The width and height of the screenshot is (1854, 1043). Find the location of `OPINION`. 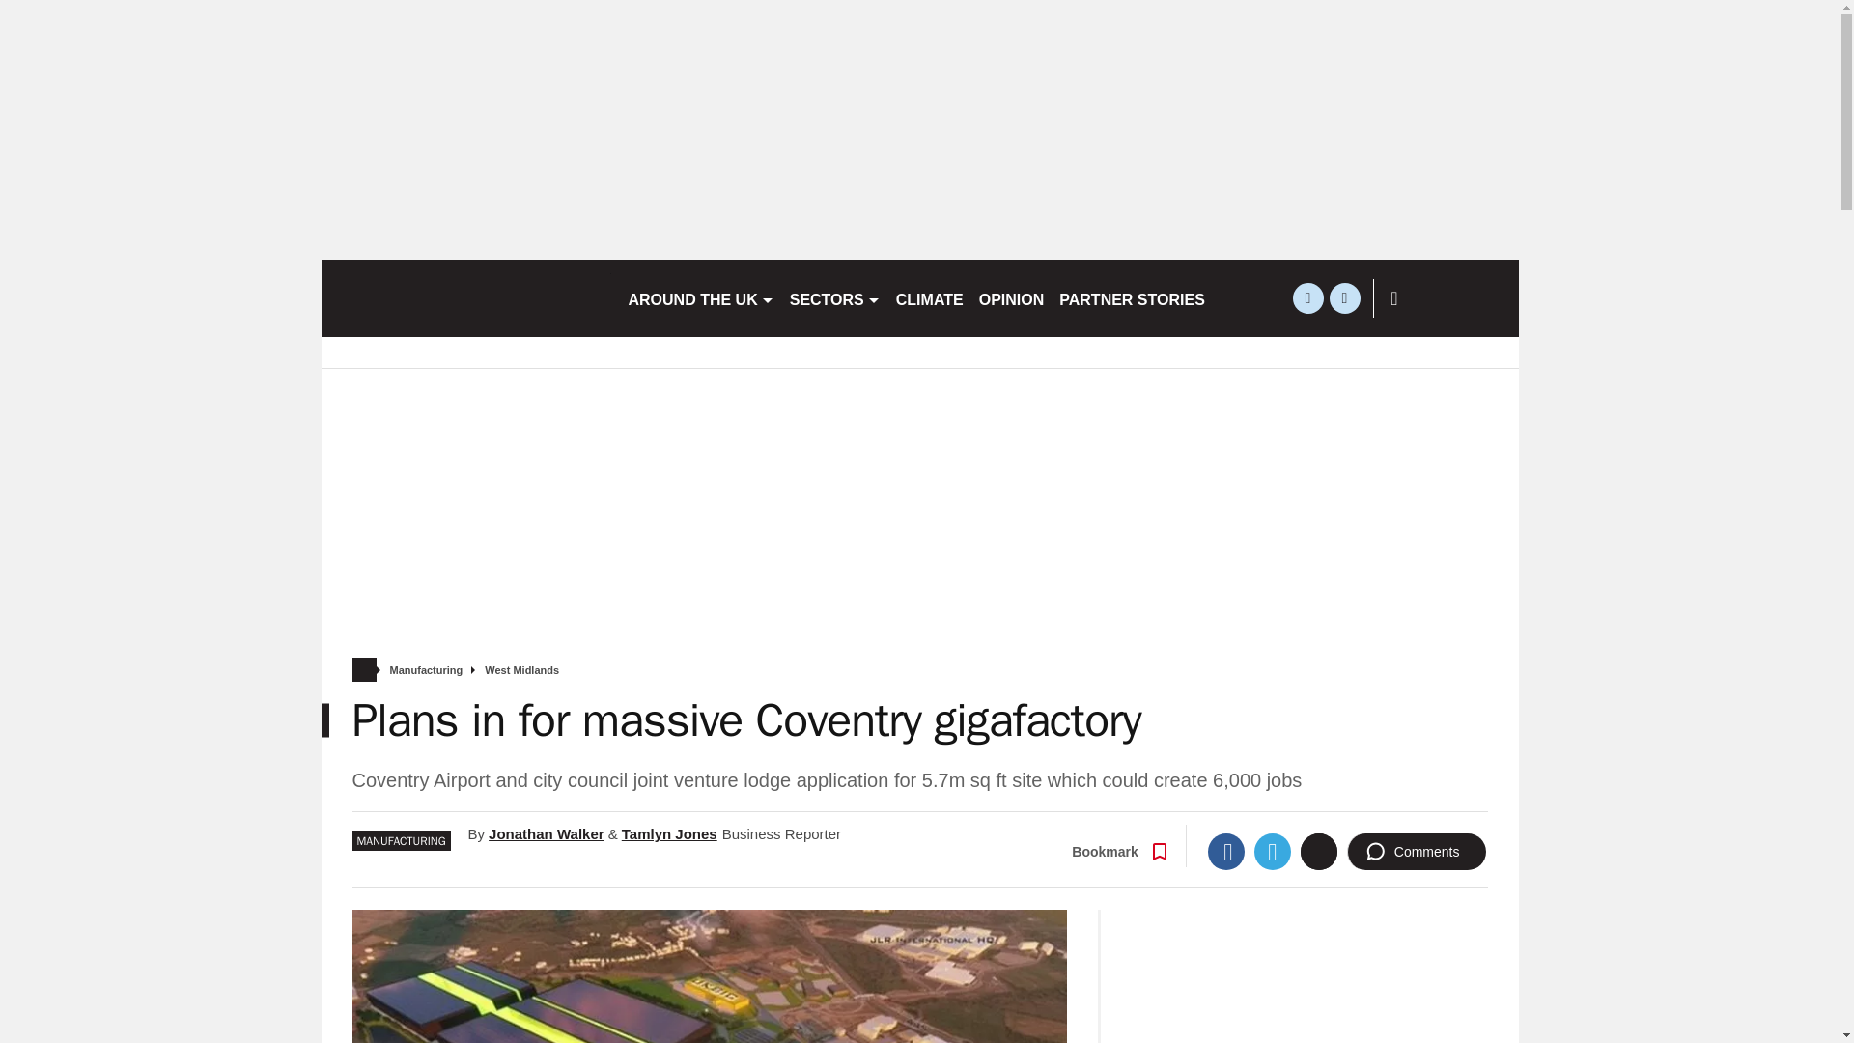

OPINION is located at coordinates (1012, 297).